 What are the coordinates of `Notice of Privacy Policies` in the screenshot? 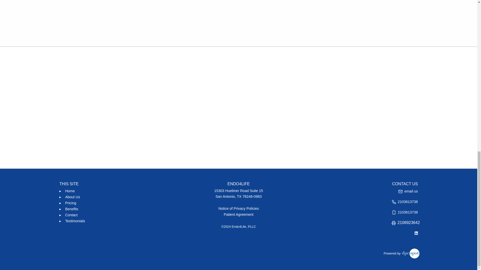 It's located at (239, 208).